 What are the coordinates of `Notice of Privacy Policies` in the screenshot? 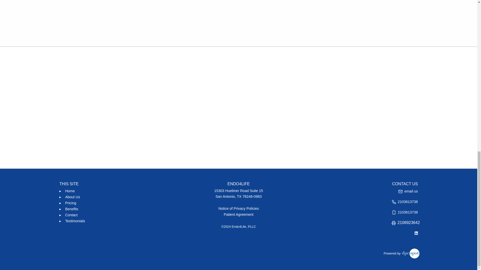 It's located at (239, 208).